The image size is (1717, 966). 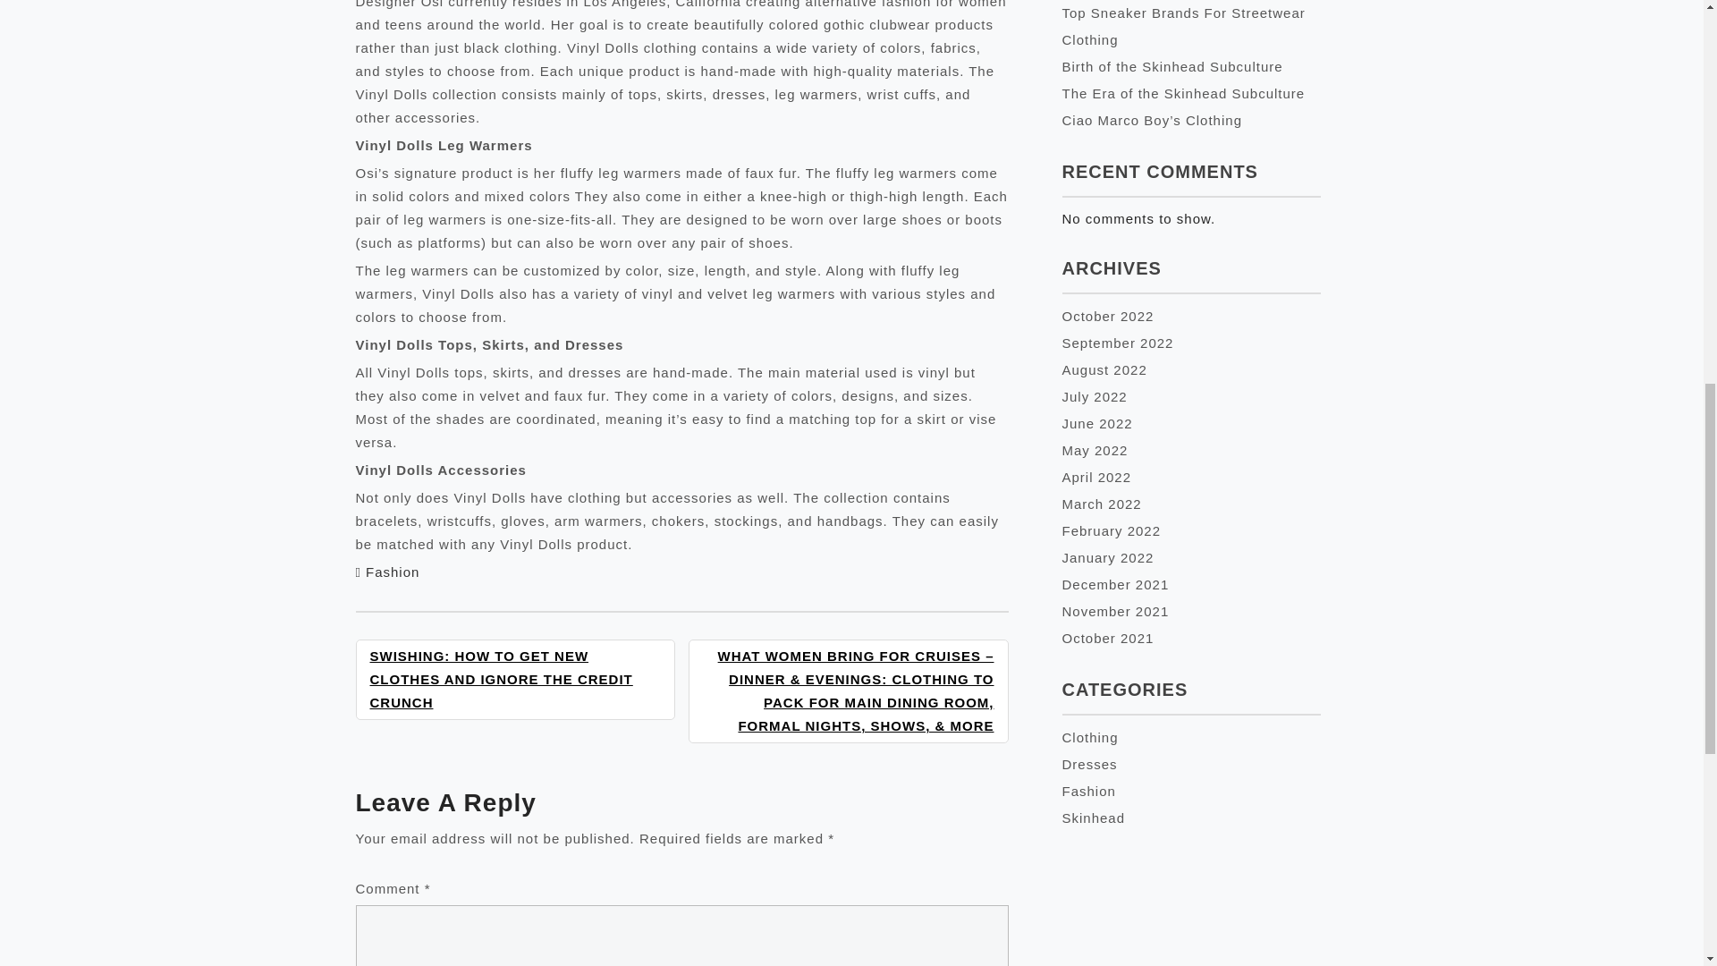 What do you see at coordinates (1095, 449) in the screenshot?
I see `May 2022` at bounding box center [1095, 449].